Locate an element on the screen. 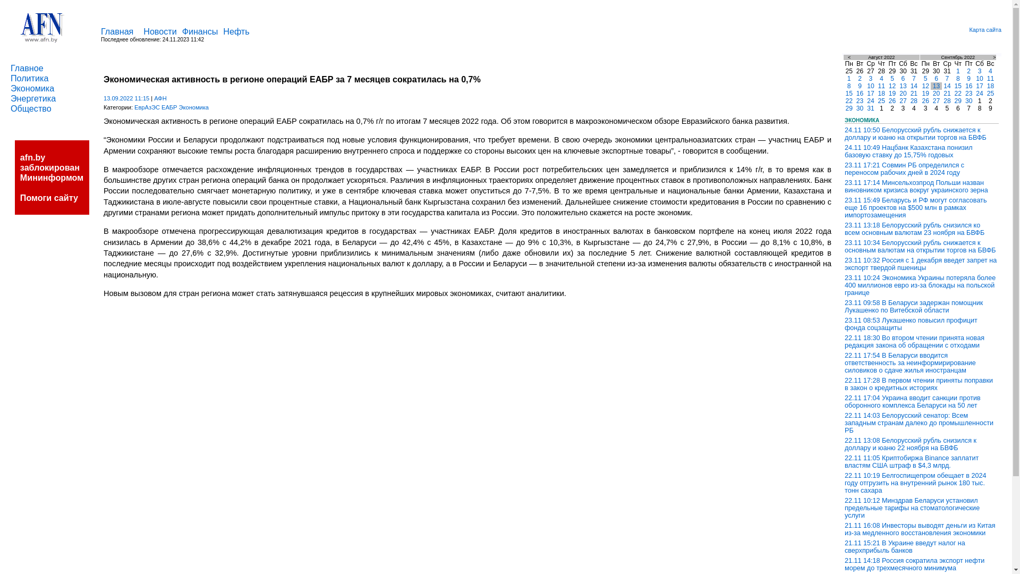  6 is located at coordinates (903, 79).